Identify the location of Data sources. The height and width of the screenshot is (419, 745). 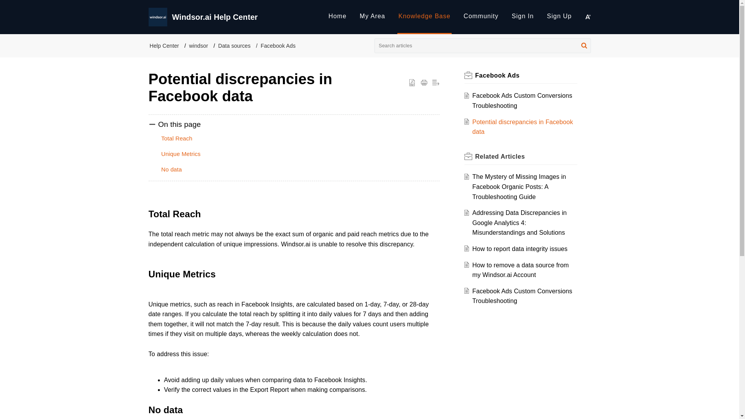
(234, 46).